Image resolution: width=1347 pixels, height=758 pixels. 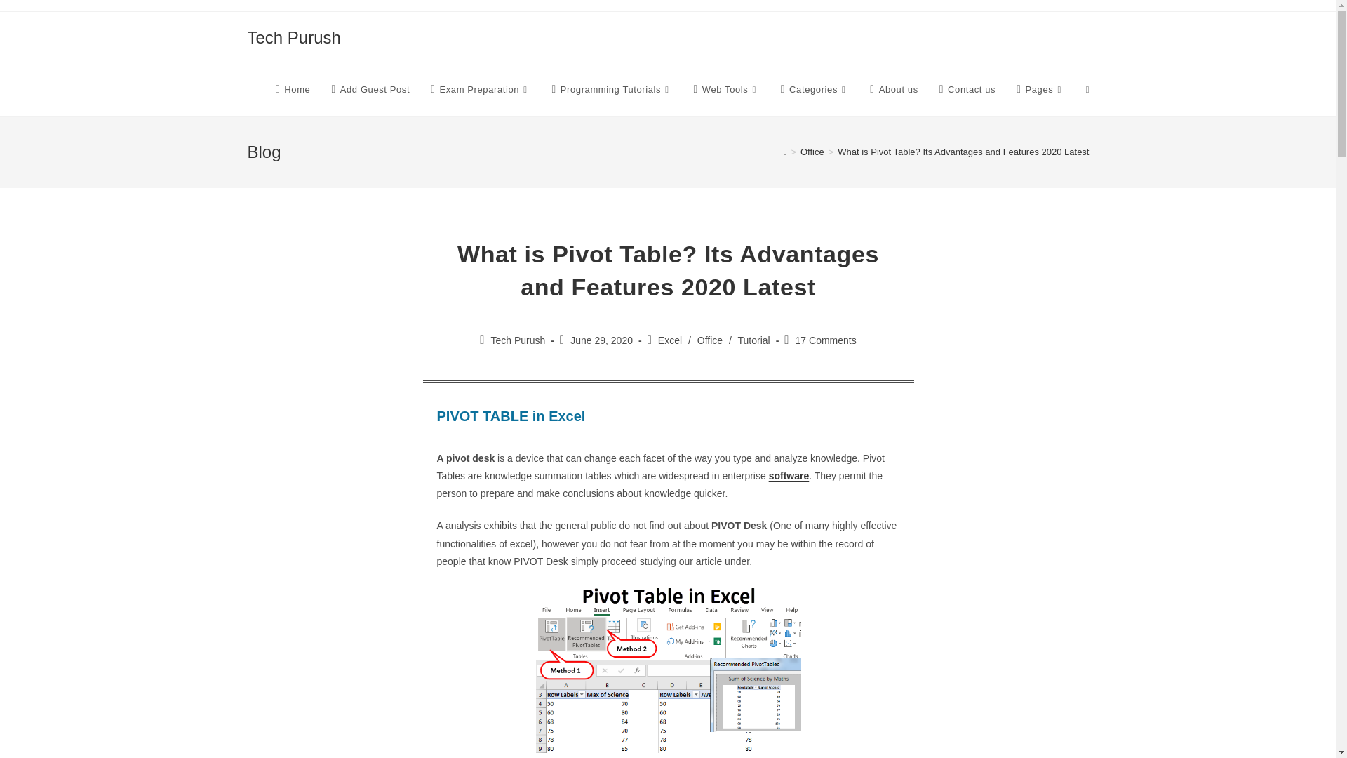 I want to click on Add Guest Post, so click(x=370, y=90).